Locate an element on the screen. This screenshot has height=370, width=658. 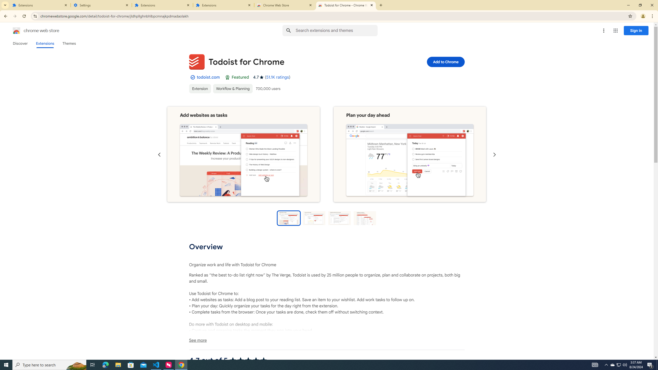
More options menu is located at coordinates (604, 31).